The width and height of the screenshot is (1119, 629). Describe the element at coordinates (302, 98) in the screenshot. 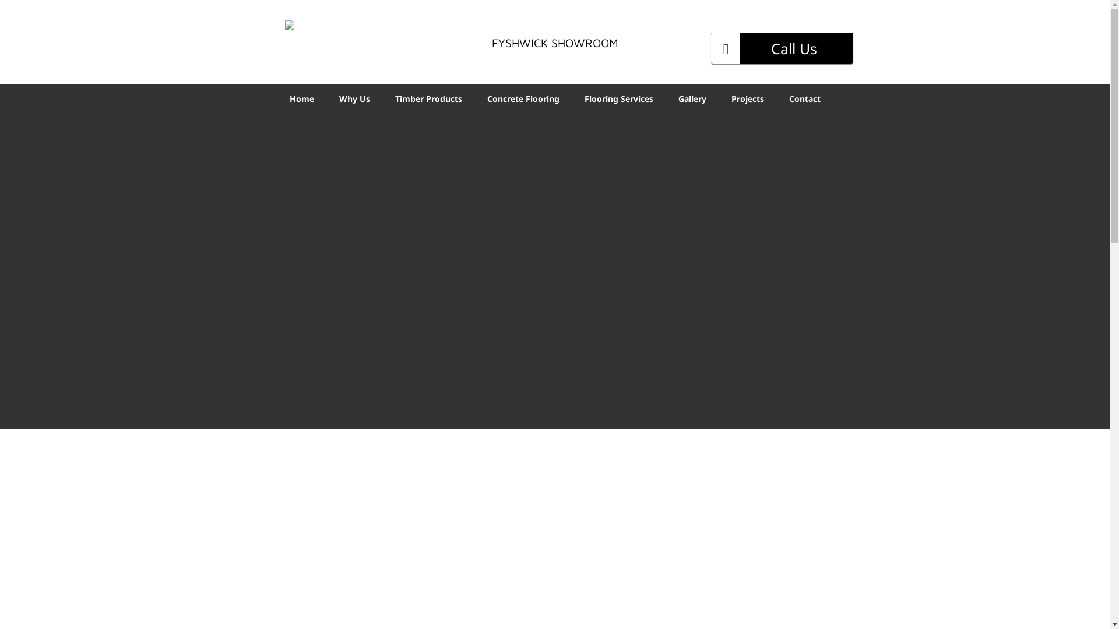

I see `Home` at that location.